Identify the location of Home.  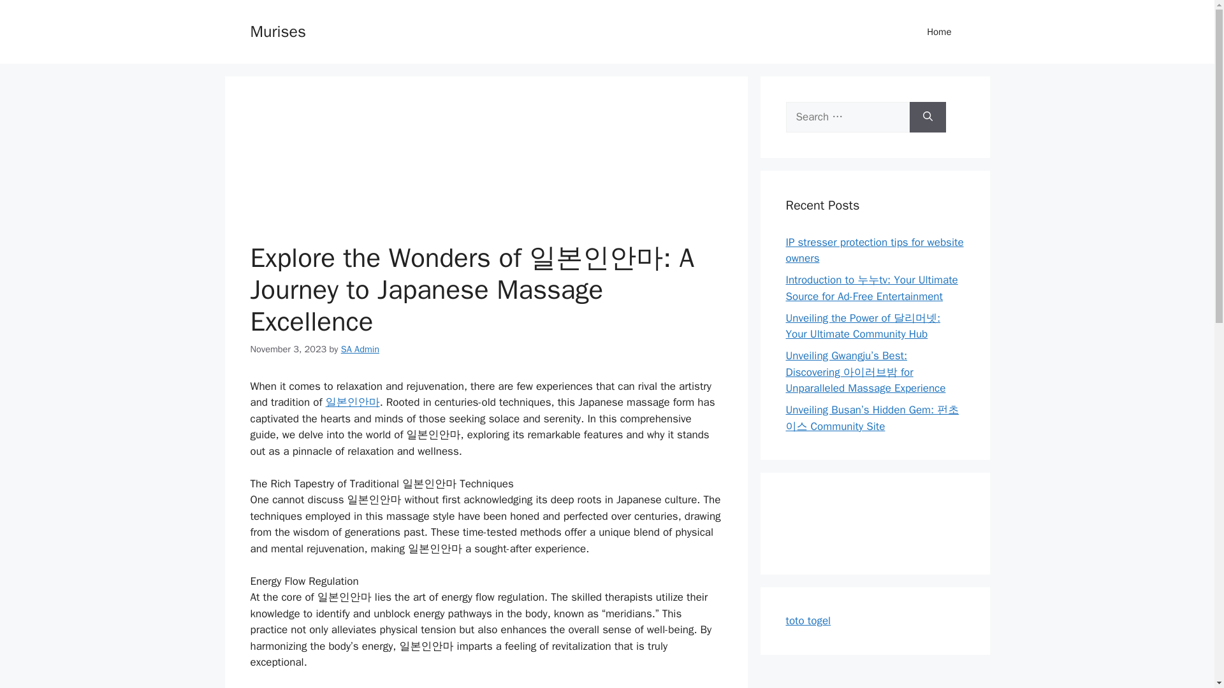
(939, 32).